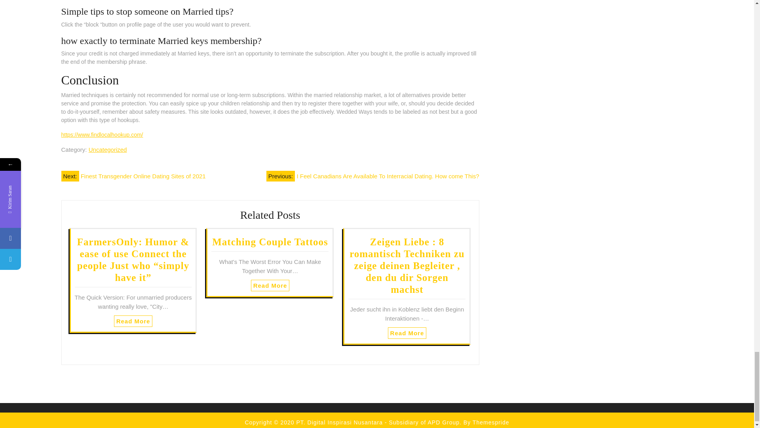 The image size is (760, 428). Describe the element at coordinates (270, 285) in the screenshot. I see `Read More` at that location.